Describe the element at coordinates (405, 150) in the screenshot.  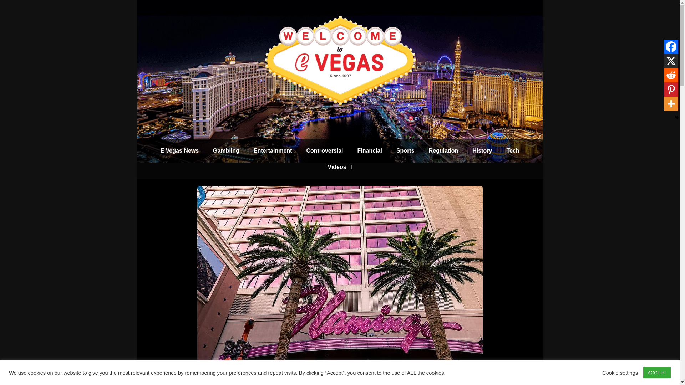
I see `Sports` at that location.